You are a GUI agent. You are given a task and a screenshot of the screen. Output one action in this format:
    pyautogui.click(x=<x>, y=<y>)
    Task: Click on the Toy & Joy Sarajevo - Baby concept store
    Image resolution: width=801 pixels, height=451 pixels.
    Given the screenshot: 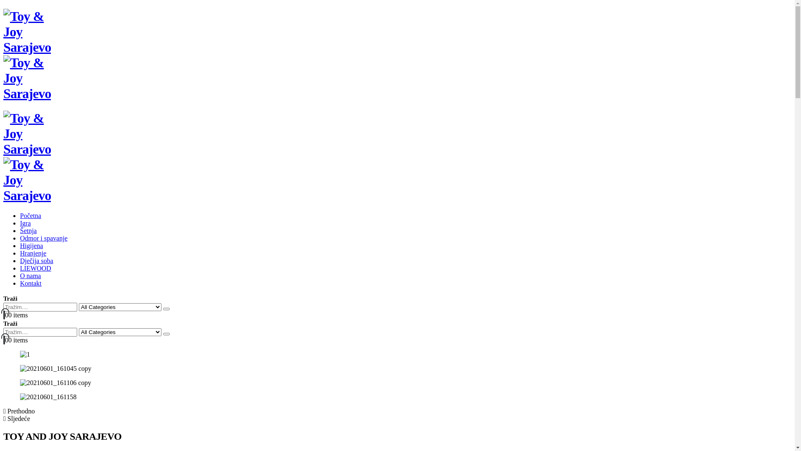 What is the action you would take?
    pyautogui.click(x=27, y=70)
    